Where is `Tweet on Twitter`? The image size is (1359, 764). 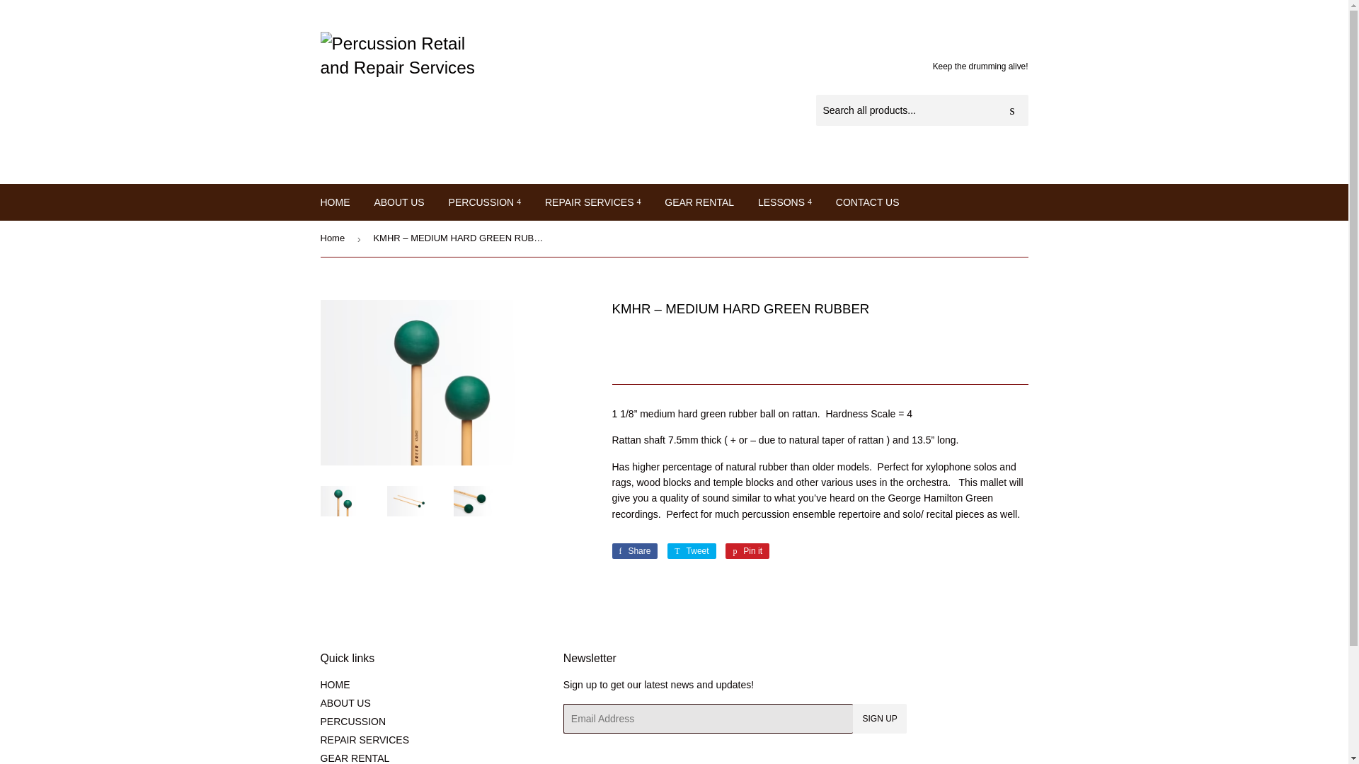
Tweet on Twitter is located at coordinates (691, 550).